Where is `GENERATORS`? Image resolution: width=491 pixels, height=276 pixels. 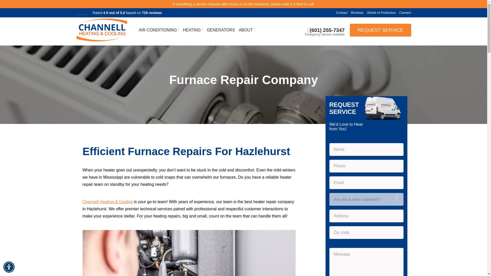
GENERATORS is located at coordinates (221, 30).